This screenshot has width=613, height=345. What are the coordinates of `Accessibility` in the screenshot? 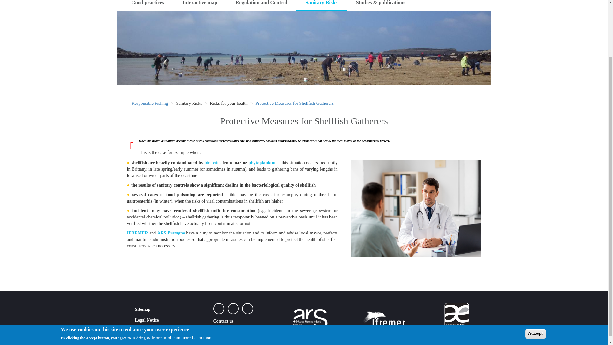 It's located at (147, 330).